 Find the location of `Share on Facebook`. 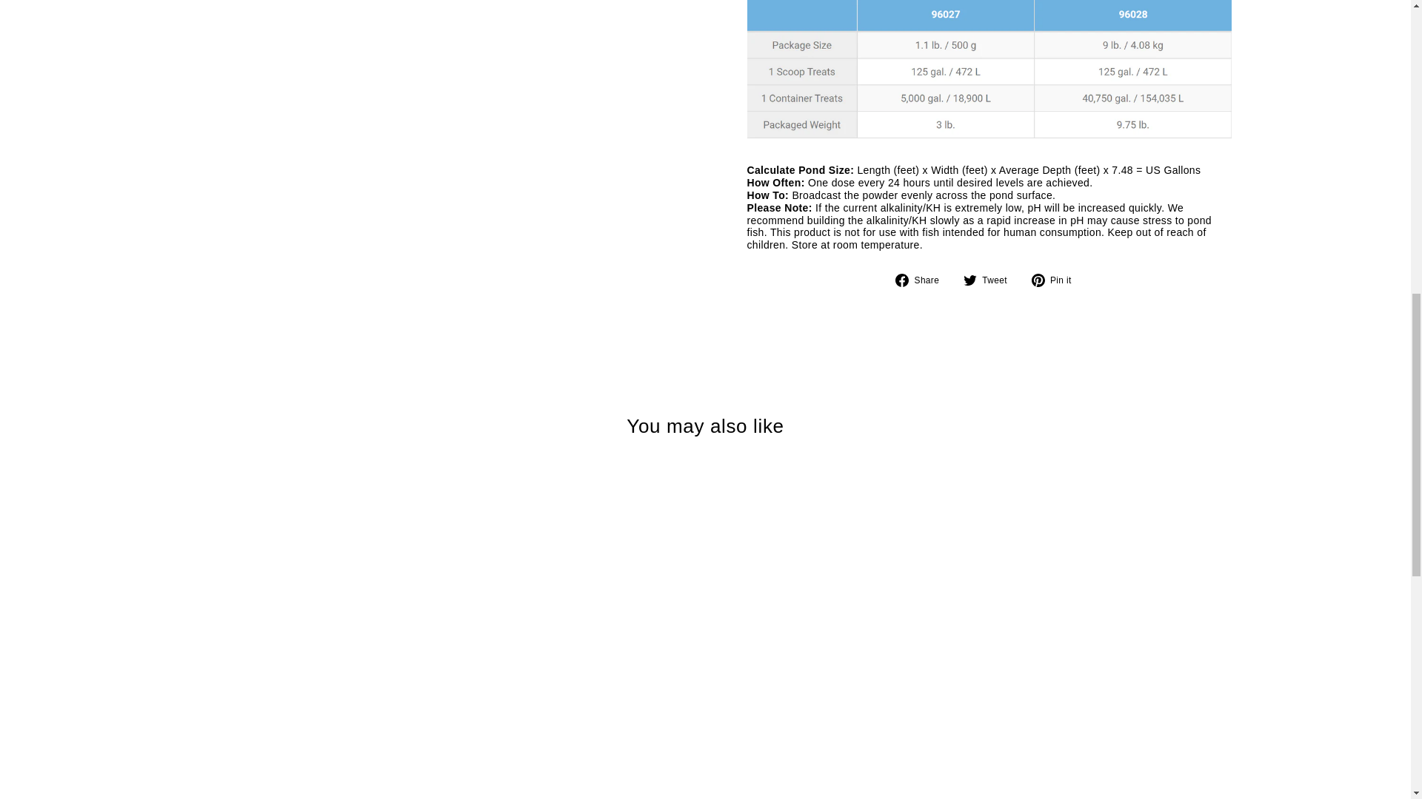

Share on Facebook is located at coordinates (923, 280).